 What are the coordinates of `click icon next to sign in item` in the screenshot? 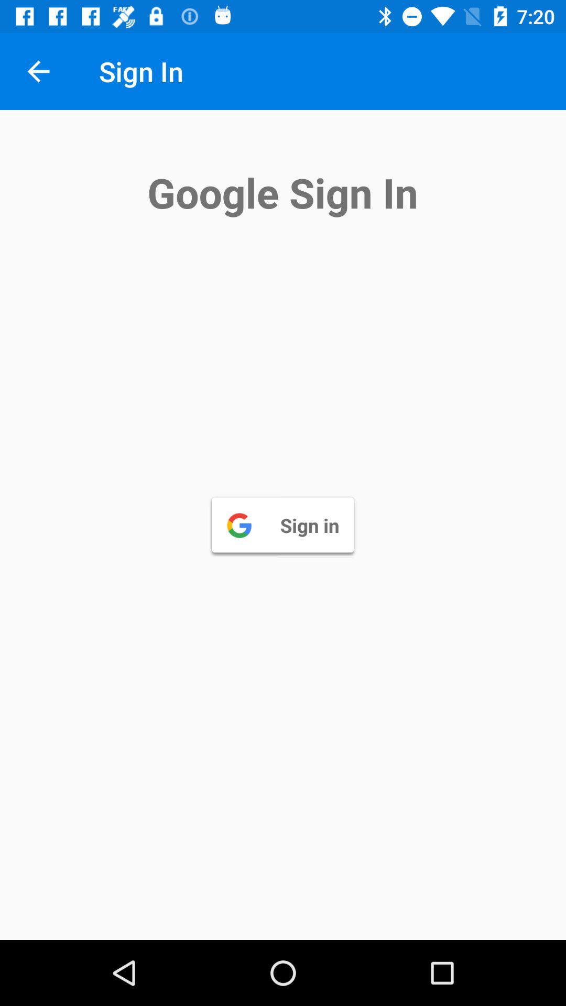 It's located at (38, 71).